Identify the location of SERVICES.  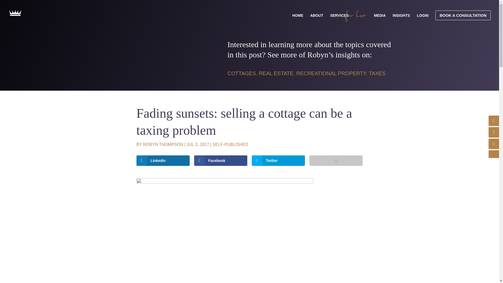
(339, 18).